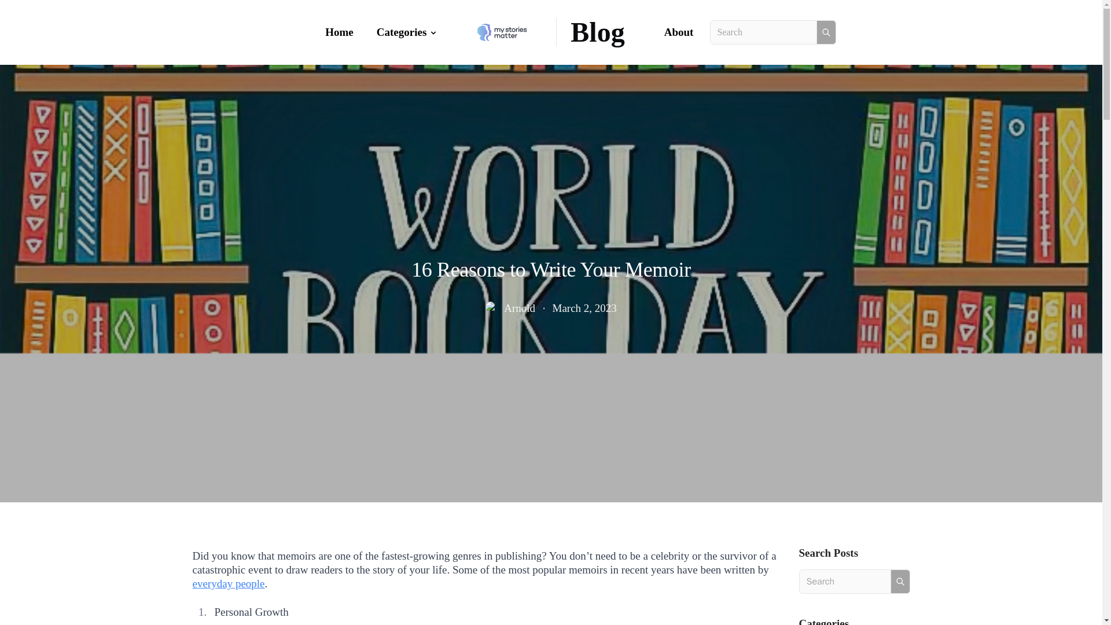 The image size is (1111, 625). I want to click on everyday people, so click(228, 583).